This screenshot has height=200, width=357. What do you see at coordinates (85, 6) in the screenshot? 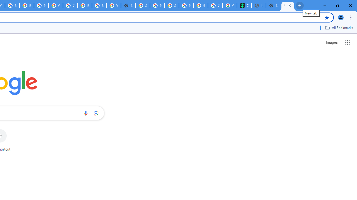
I see `Browse Chrome as a guest - Computer - Google Chrome Help` at bounding box center [85, 6].